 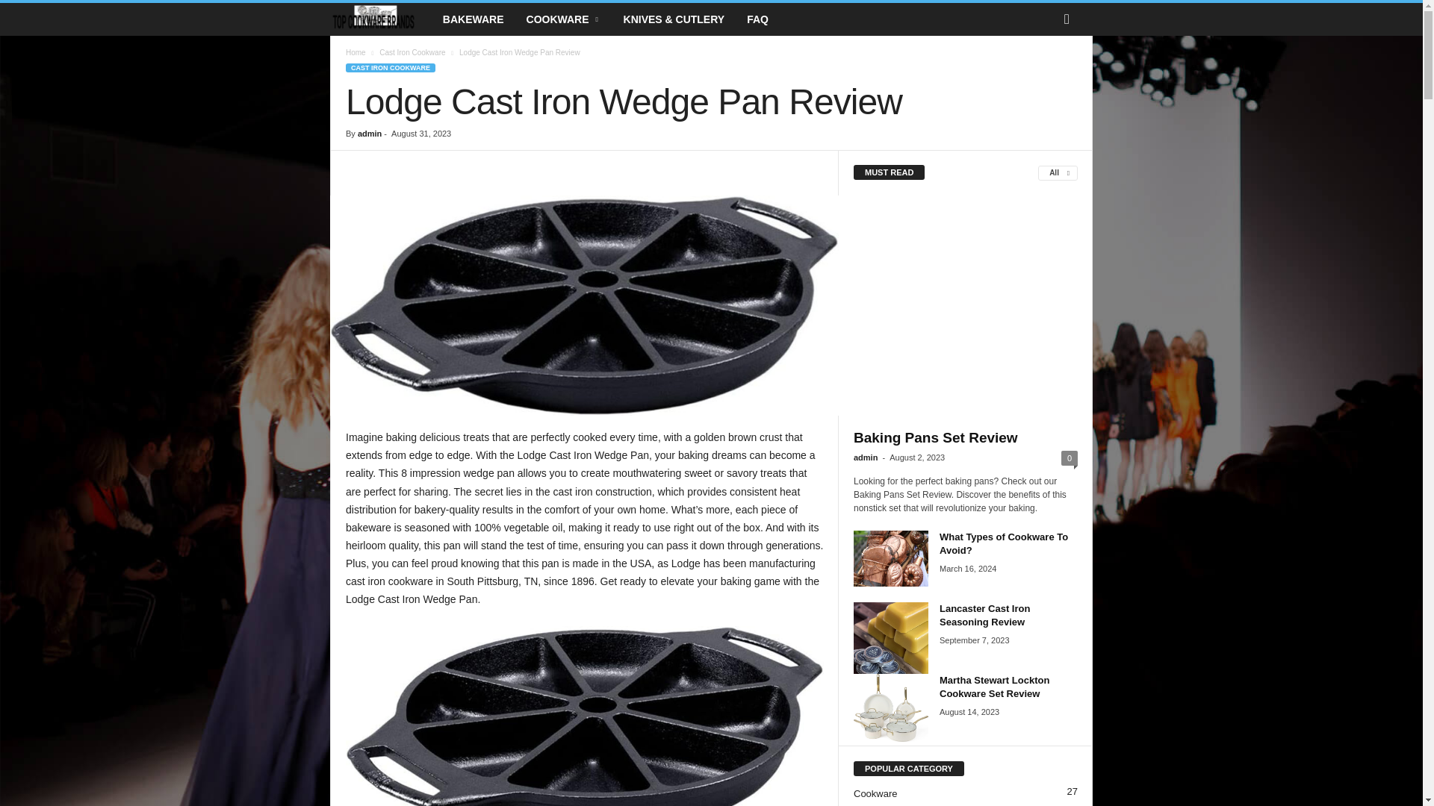 I want to click on Cast Iron Cookware, so click(x=412, y=52).